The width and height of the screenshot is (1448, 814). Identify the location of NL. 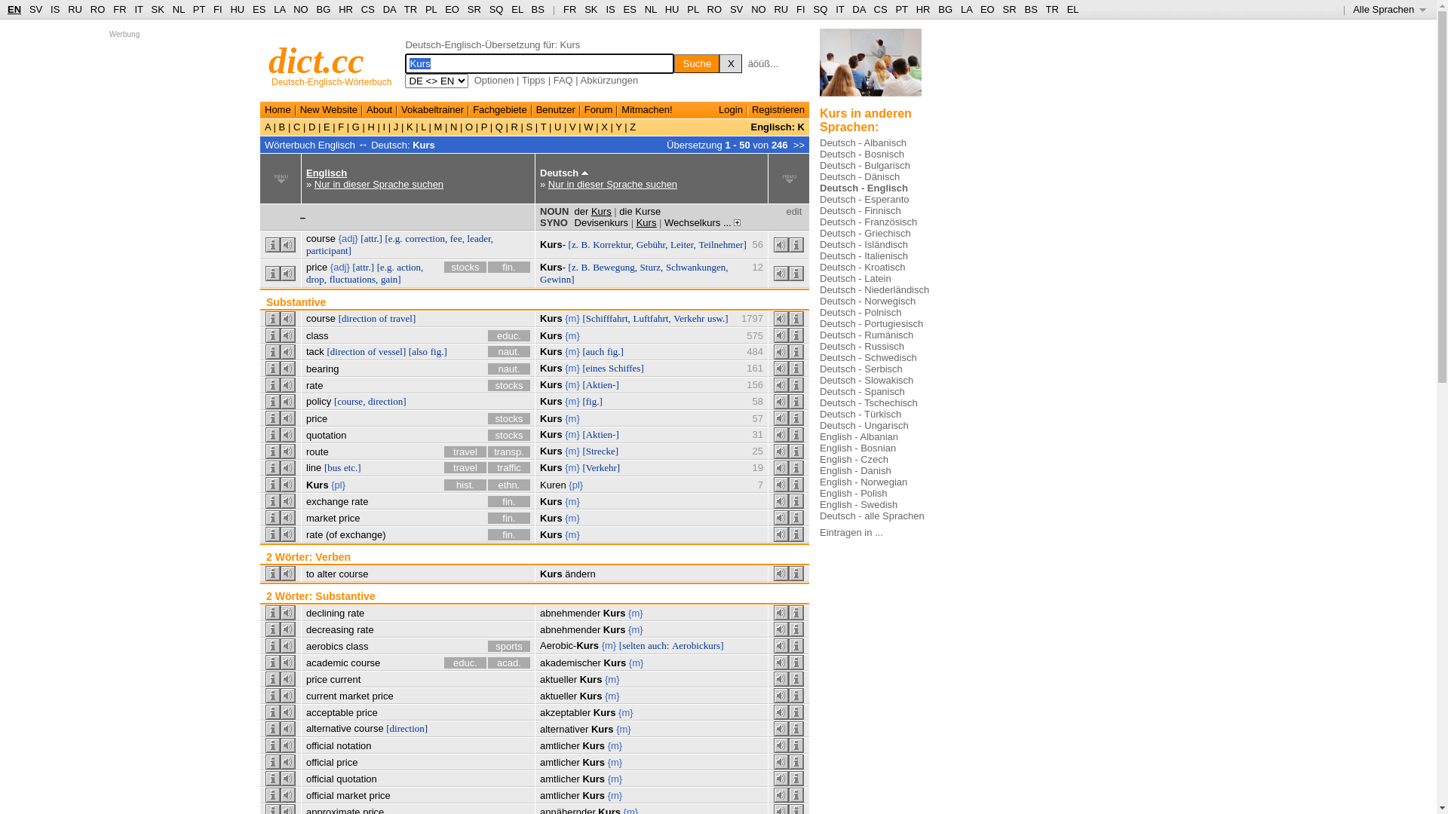
(651, 9).